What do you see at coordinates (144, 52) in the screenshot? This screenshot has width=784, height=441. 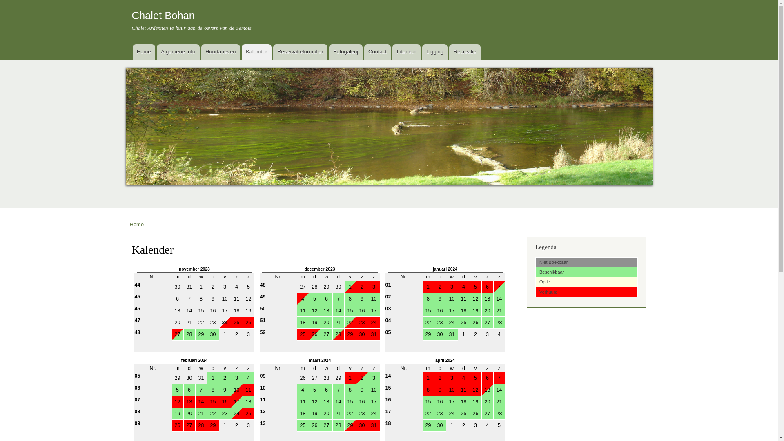 I see `Home` at bounding box center [144, 52].